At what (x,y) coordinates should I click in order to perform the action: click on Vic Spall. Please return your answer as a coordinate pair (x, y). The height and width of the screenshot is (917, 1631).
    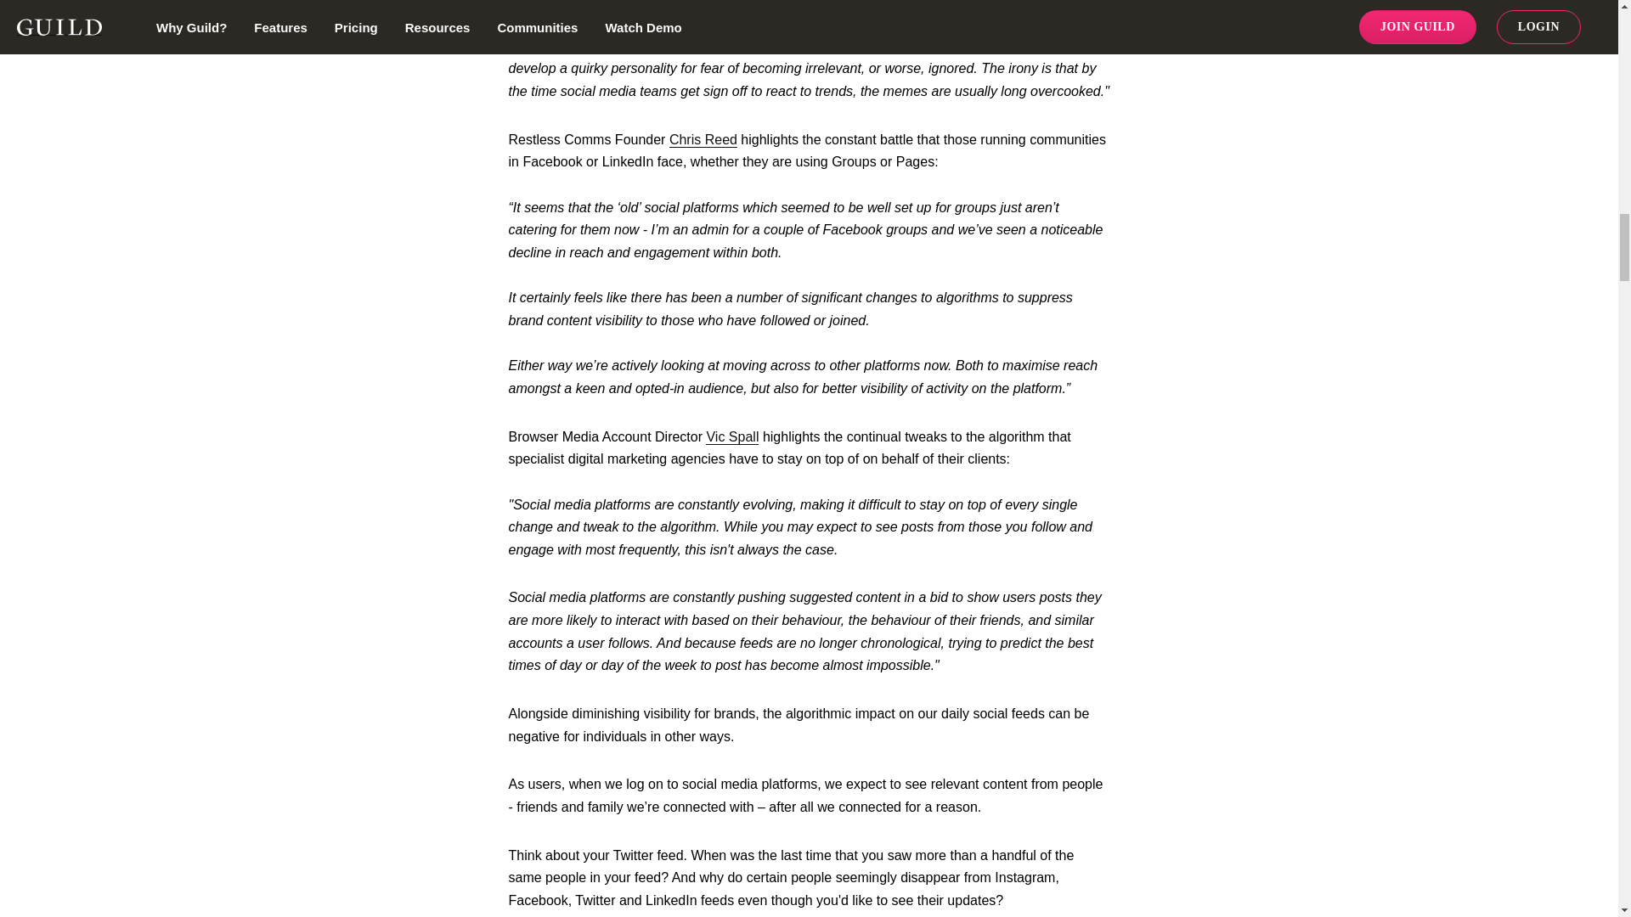
    Looking at the image, I should click on (732, 436).